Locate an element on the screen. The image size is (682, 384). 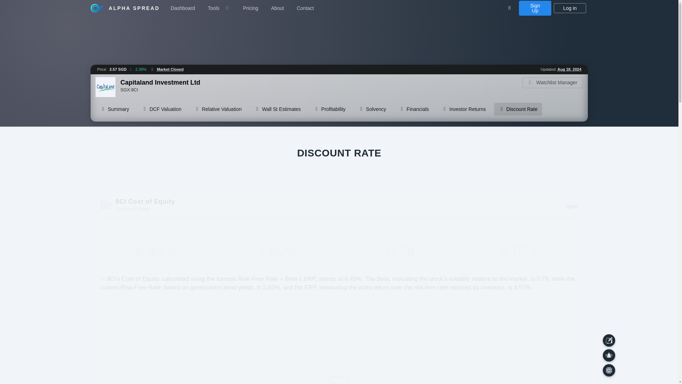
Financials is located at coordinates (414, 109).